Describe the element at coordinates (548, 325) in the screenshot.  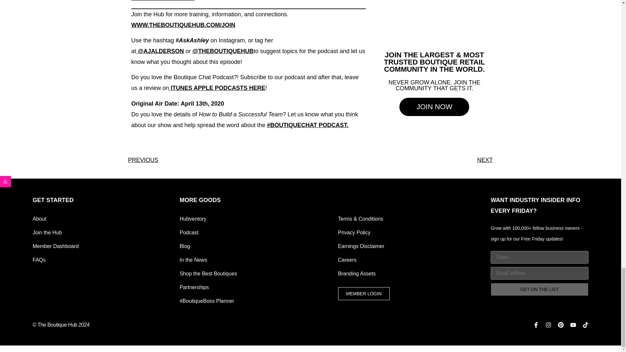
I see `Instagram` at that location.